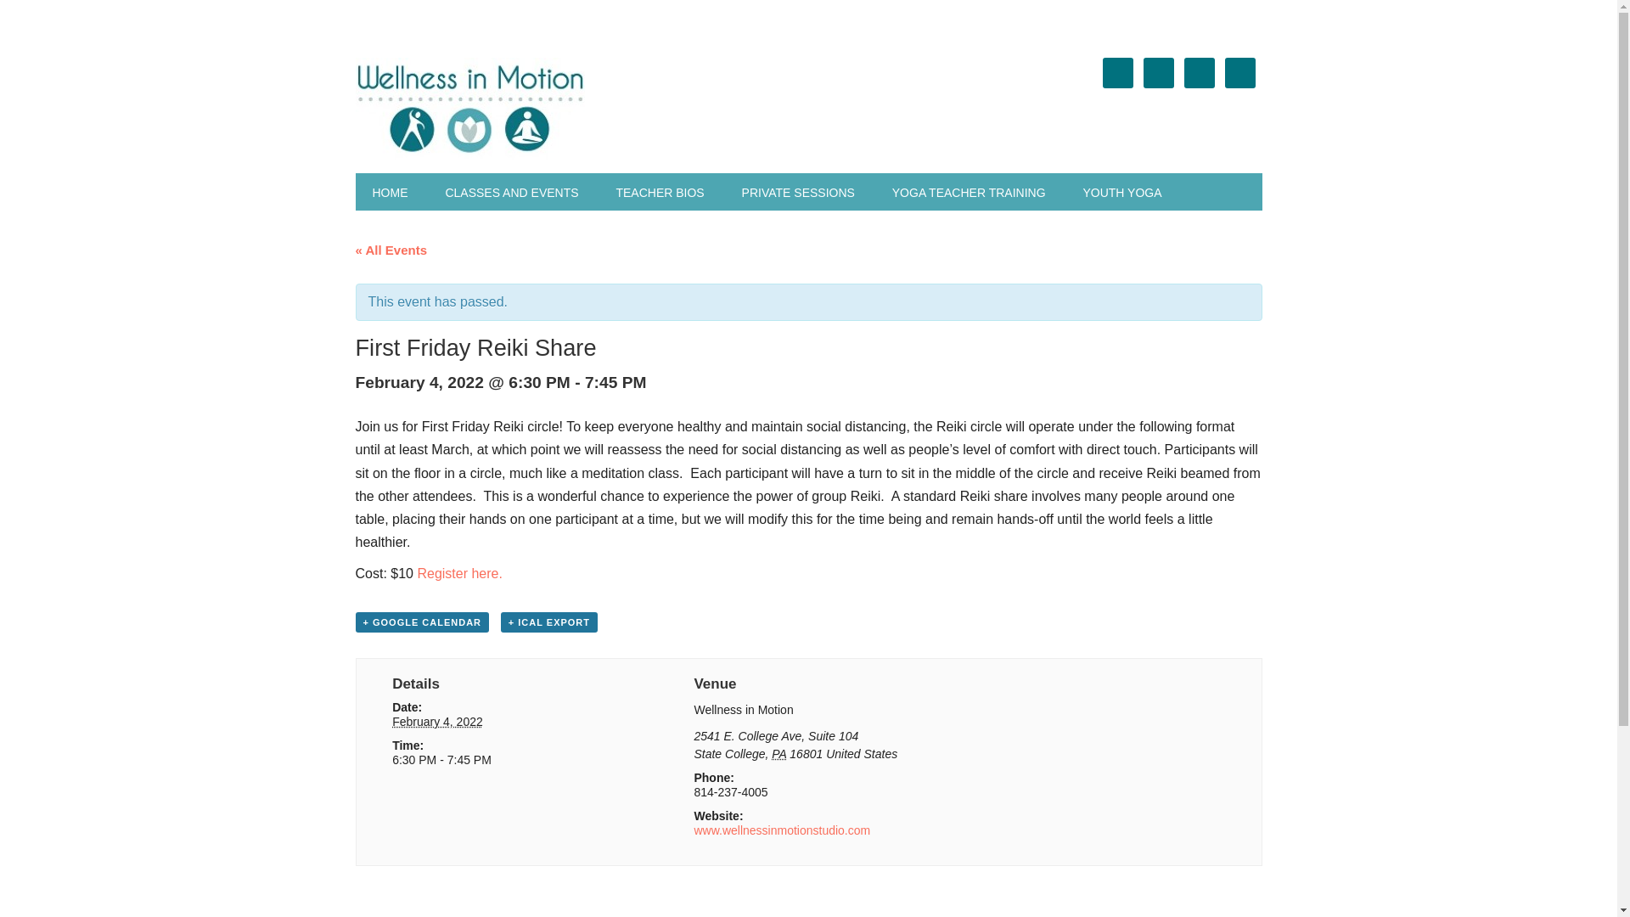 The width and height of the screenshot is (1630, 917). I want to click on TEACHER BIOS, so click(659, 192).